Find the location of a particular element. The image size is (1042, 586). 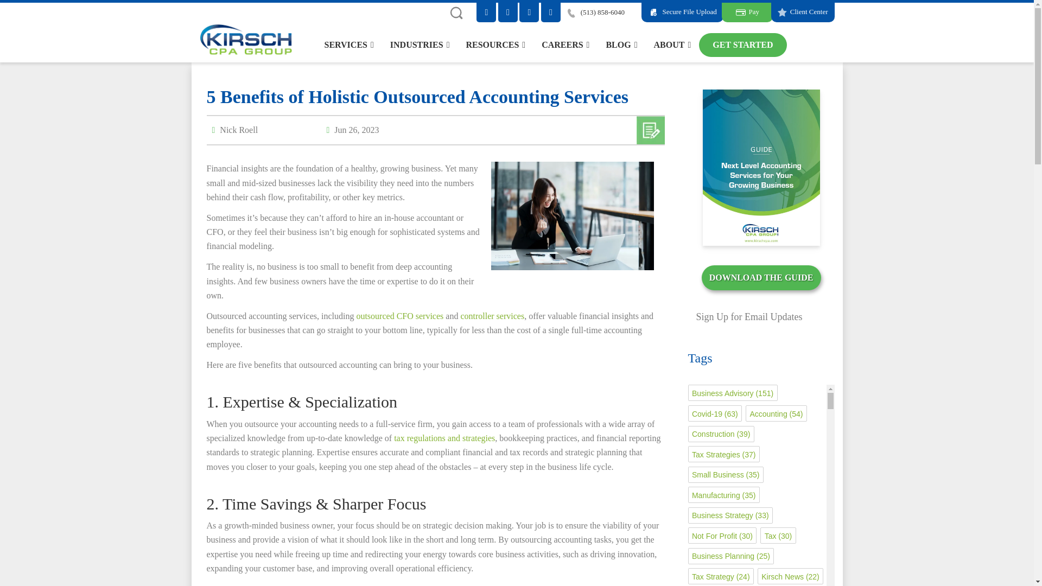

Client Center is located at coordinates (802, 12).